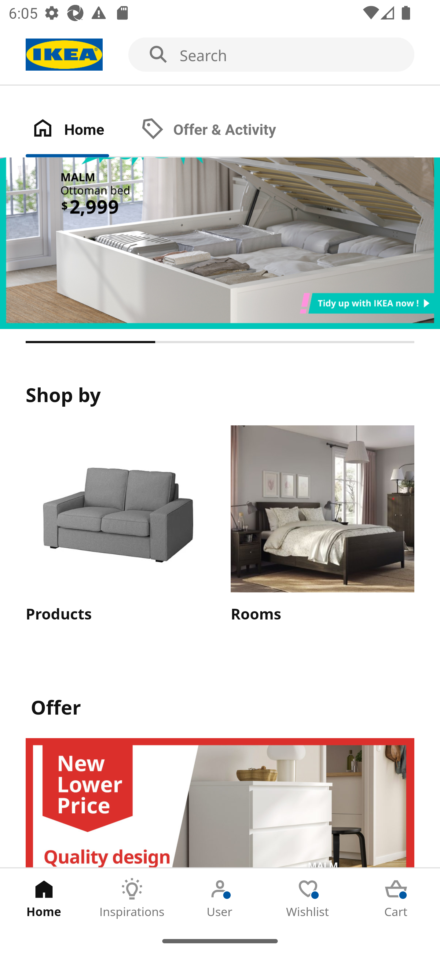 This screenshot has width=440, height=954. Describe the element at coordinates (80, 130) in the screenshot. I see `Home
Tab 1 of 2` at that location.